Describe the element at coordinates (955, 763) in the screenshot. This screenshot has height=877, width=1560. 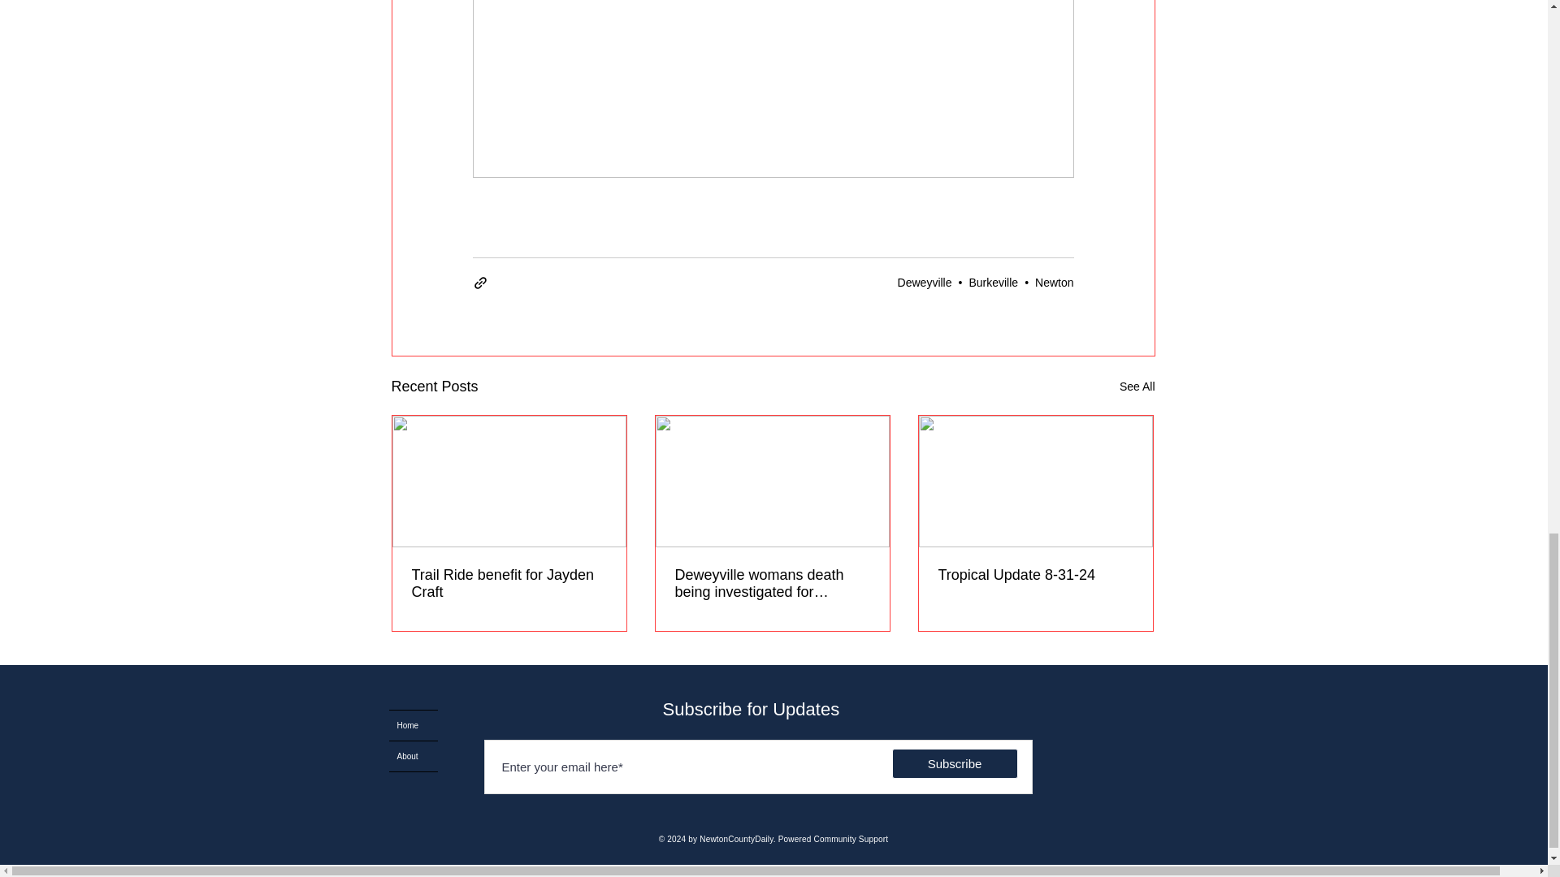
I see `Subscribe` at that location.